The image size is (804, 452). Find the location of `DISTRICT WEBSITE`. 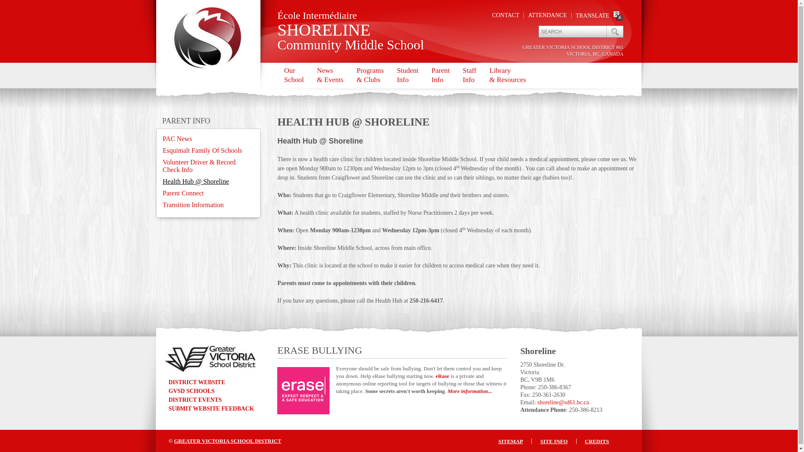

DISTRICT WEBSITE is located at coordinates (197, 383).